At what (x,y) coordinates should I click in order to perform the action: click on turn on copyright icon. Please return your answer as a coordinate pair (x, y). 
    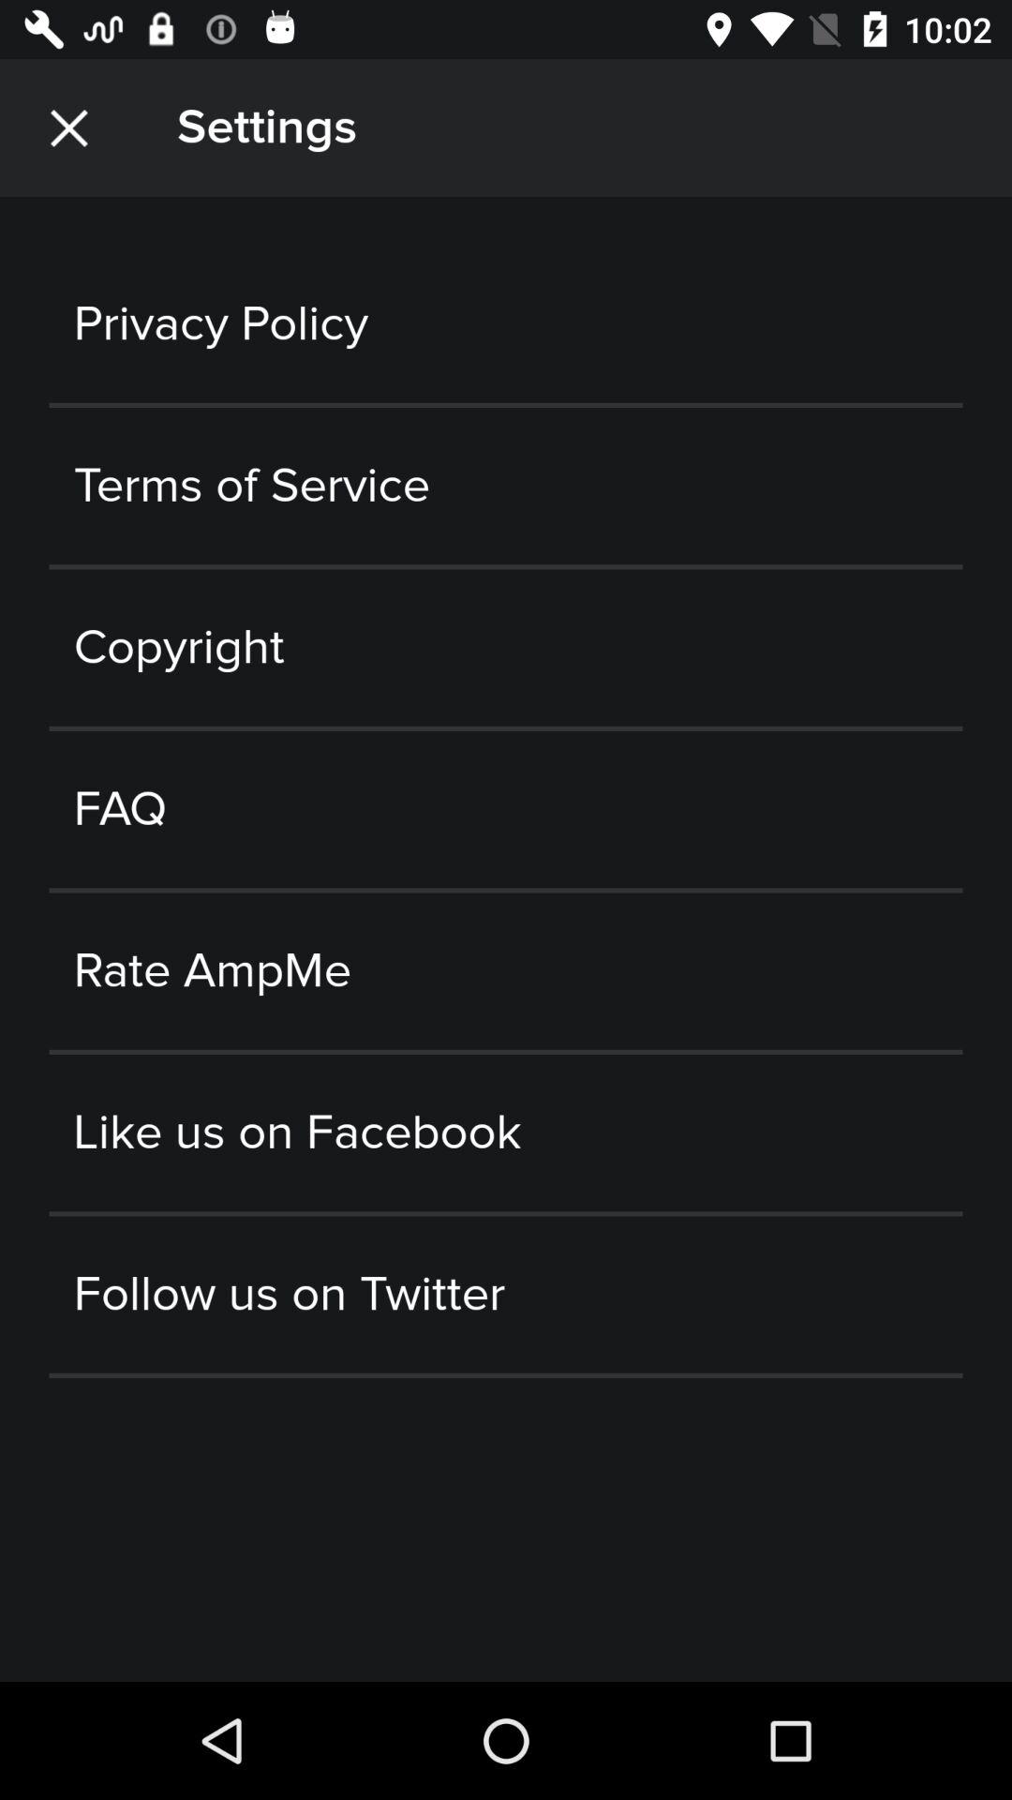
    Looking at the image, I should click on (506, 647).